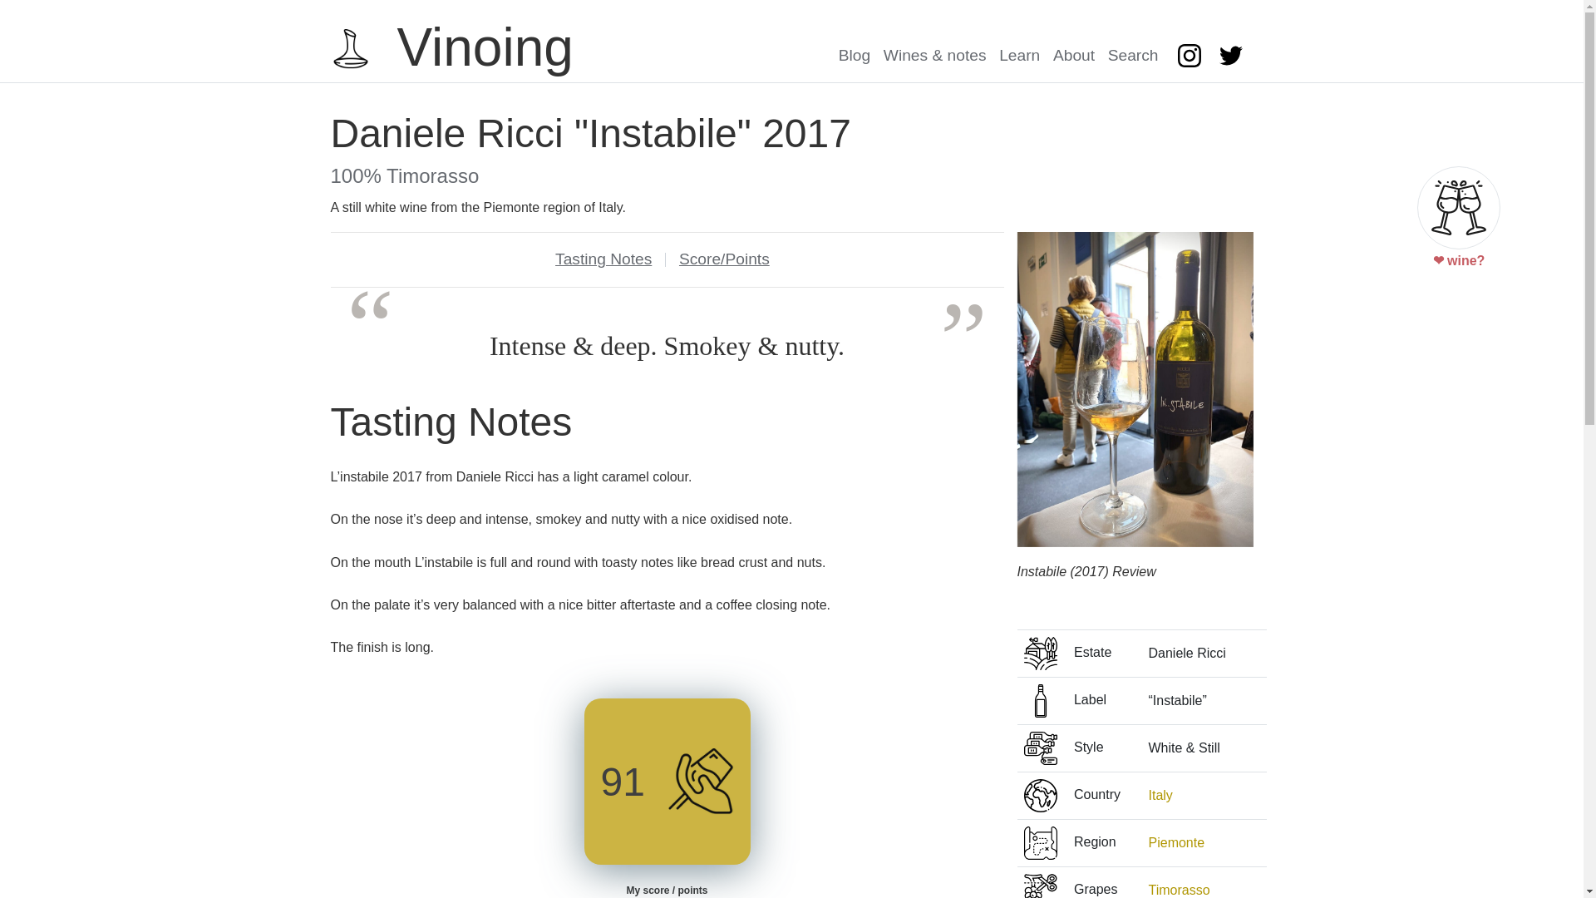 The width and height of the screenshot is (1596, 898). What do you see at coordinates (603, 259) in the screenshot?
I see `Tasting Notes` at bounding box center [603, 259].